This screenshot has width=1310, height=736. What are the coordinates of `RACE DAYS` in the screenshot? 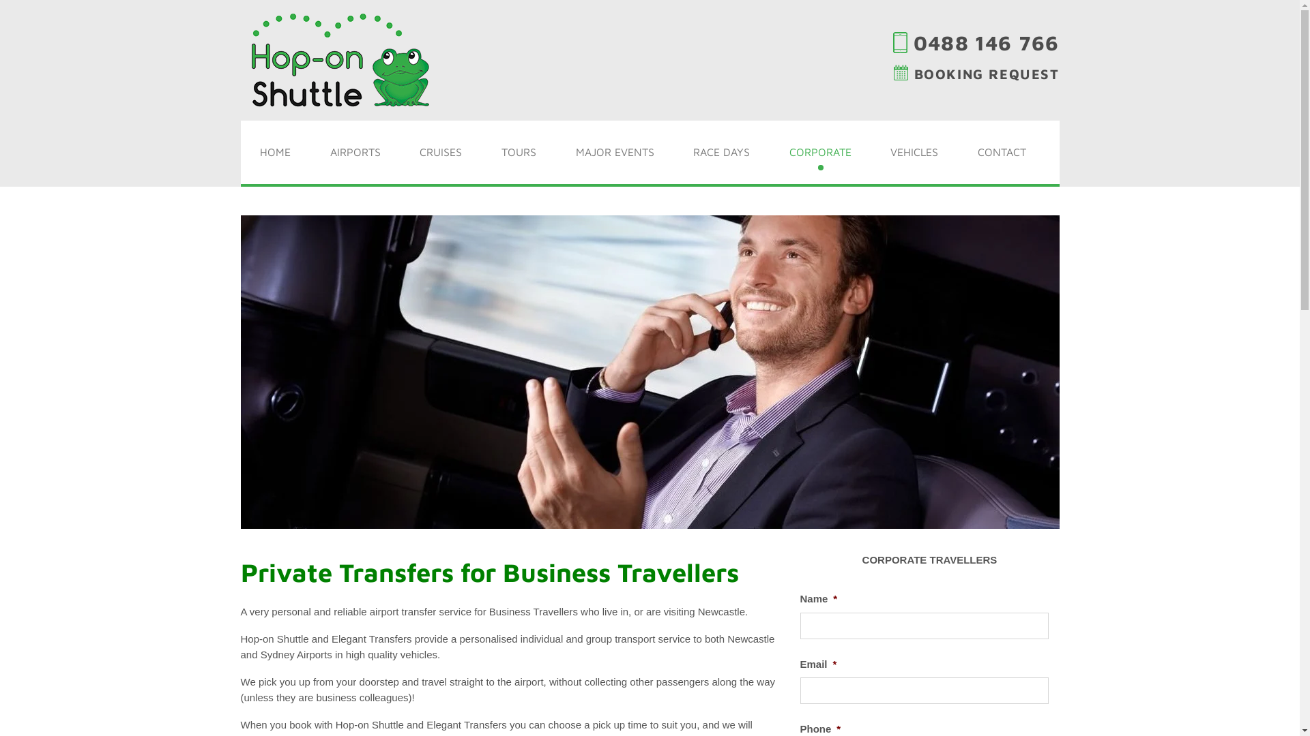 It's located at (722, 153).